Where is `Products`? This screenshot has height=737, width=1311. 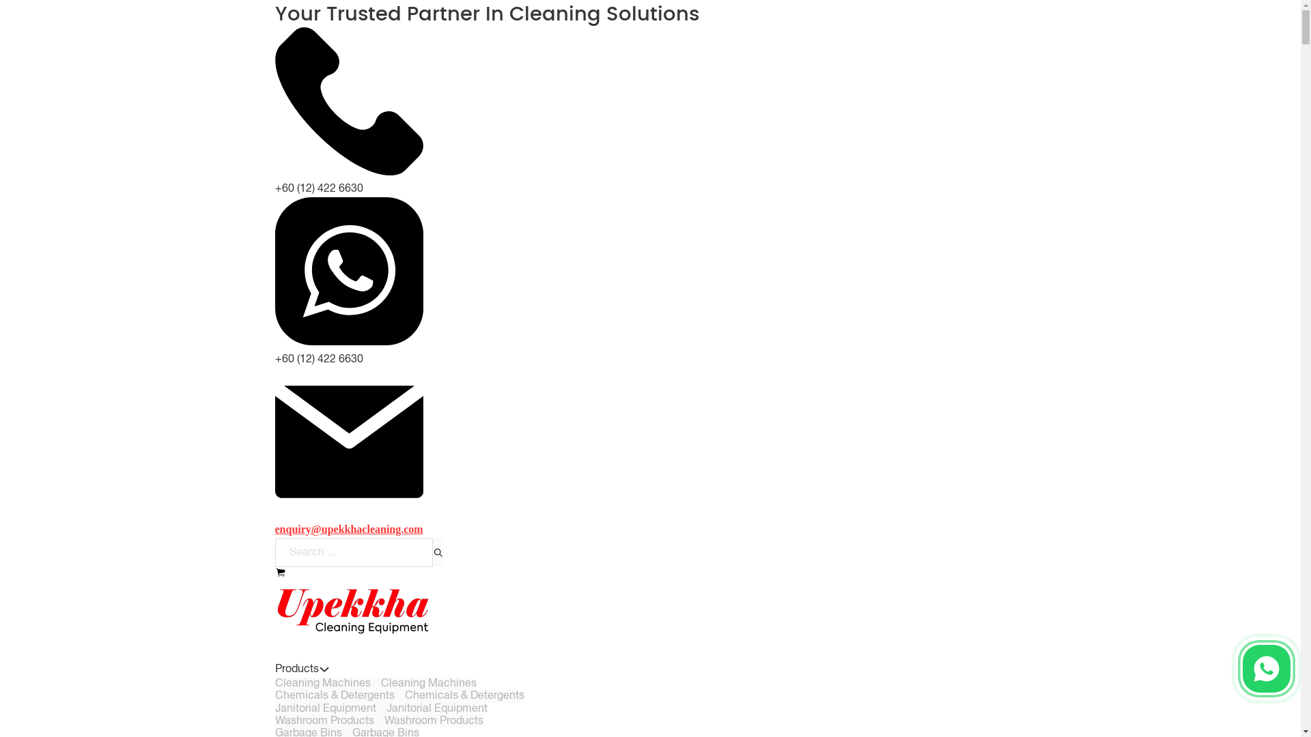 Products is located at coordinates (346, 732).